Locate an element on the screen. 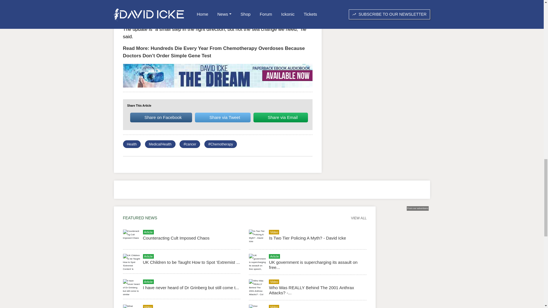 The width and height of the screenshot is (548, 308). Counteracting Cult Imposed Chaos is located at coordinates (176, 238).